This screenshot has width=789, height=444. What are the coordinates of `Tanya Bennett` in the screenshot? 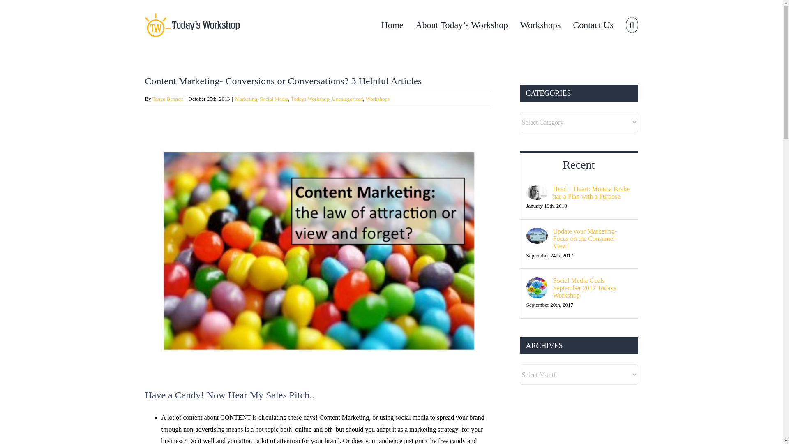 It's located at (168, 99).